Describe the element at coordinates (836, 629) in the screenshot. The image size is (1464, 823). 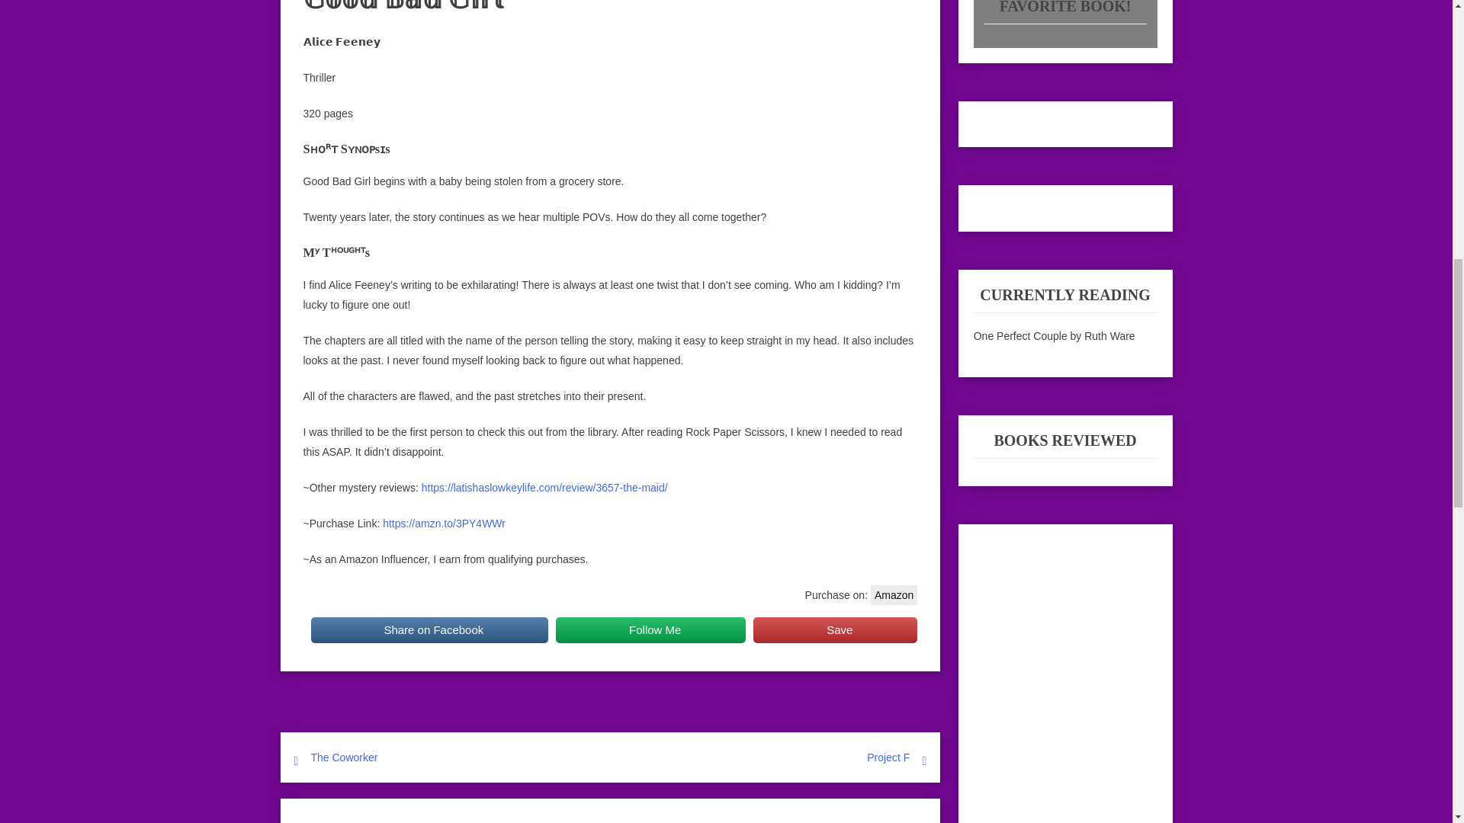
I see `Save` at that location.